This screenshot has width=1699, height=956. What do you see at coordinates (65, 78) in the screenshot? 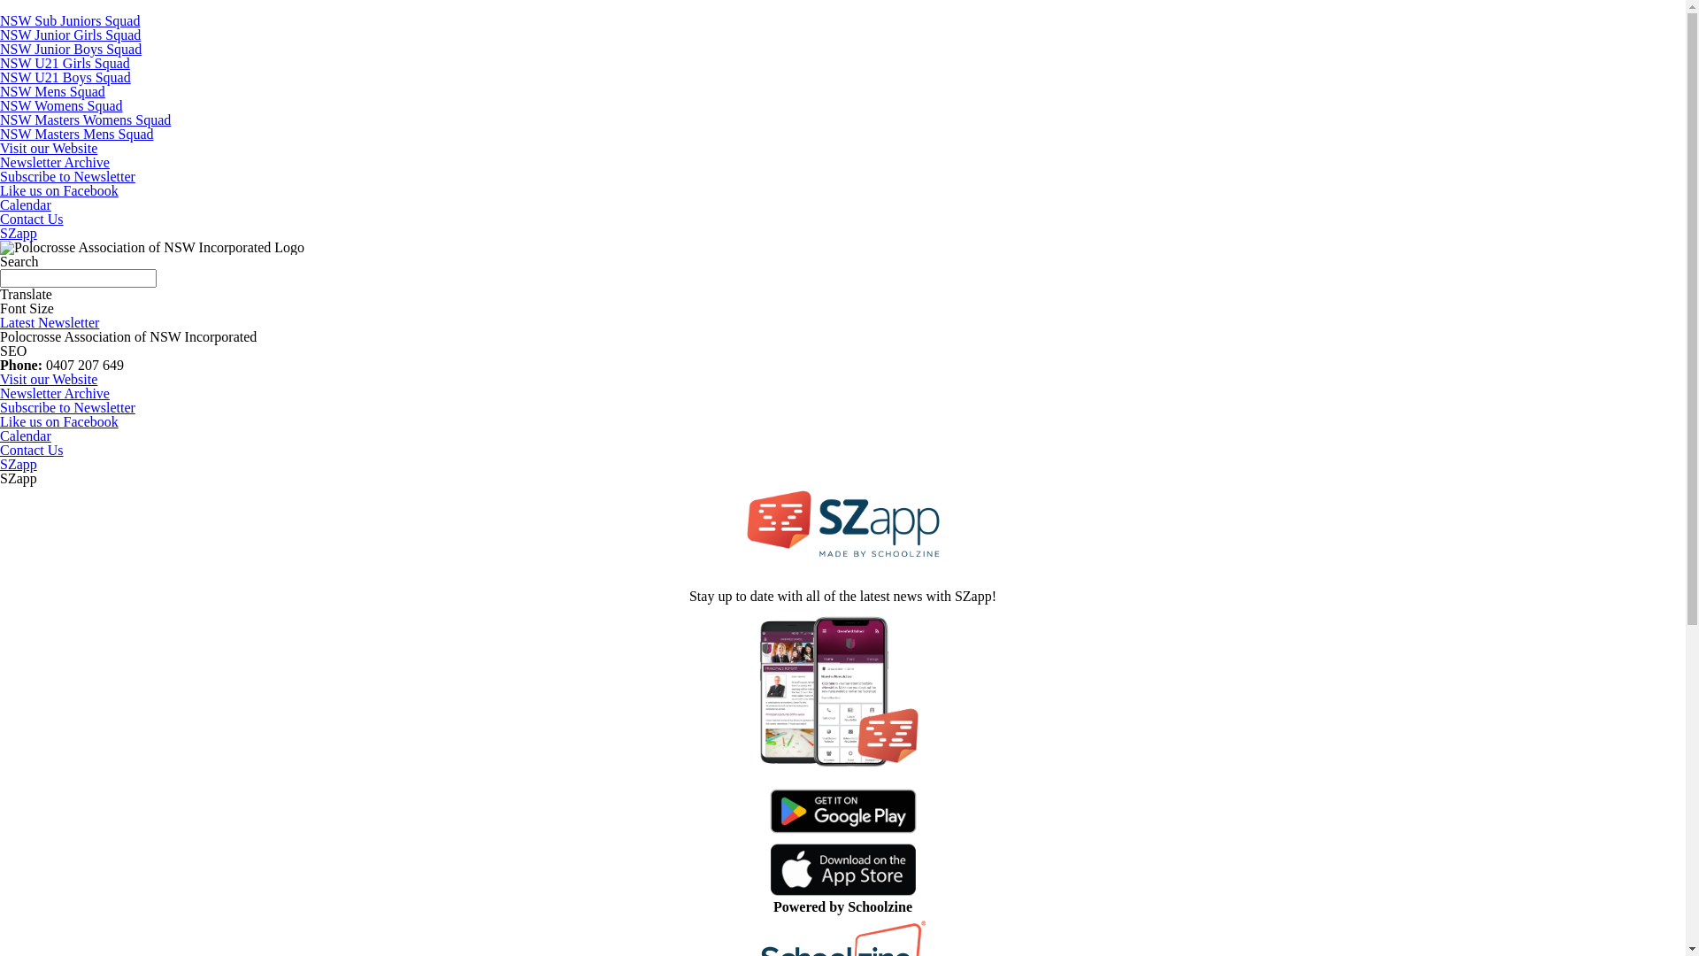
I see `NSW U21 Boys Squad` at bounding box center [65, 78].